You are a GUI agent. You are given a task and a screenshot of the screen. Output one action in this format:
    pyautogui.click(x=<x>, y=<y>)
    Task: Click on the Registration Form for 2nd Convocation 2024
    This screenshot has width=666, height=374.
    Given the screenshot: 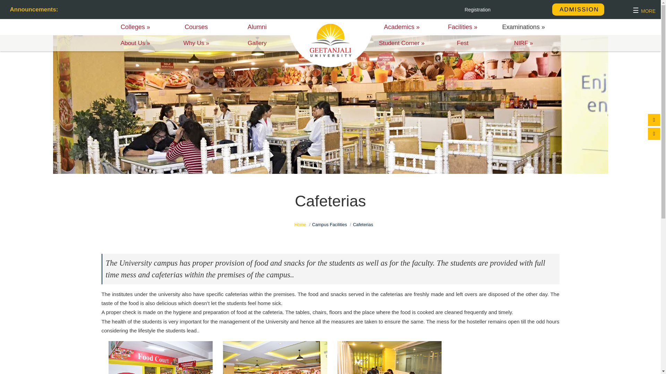 What is the action you would take?
    pyautogui.click(x=544, y=10)
    